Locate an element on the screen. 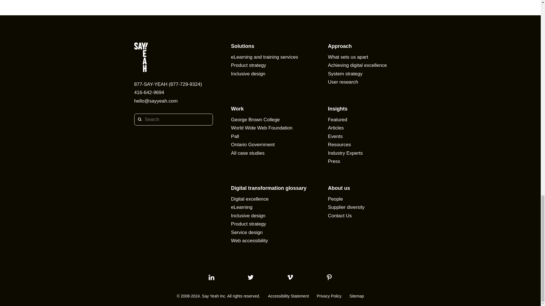 The width and height of the screenshot is (545, 306). Ontario Government is located at coordinates (253, 144).